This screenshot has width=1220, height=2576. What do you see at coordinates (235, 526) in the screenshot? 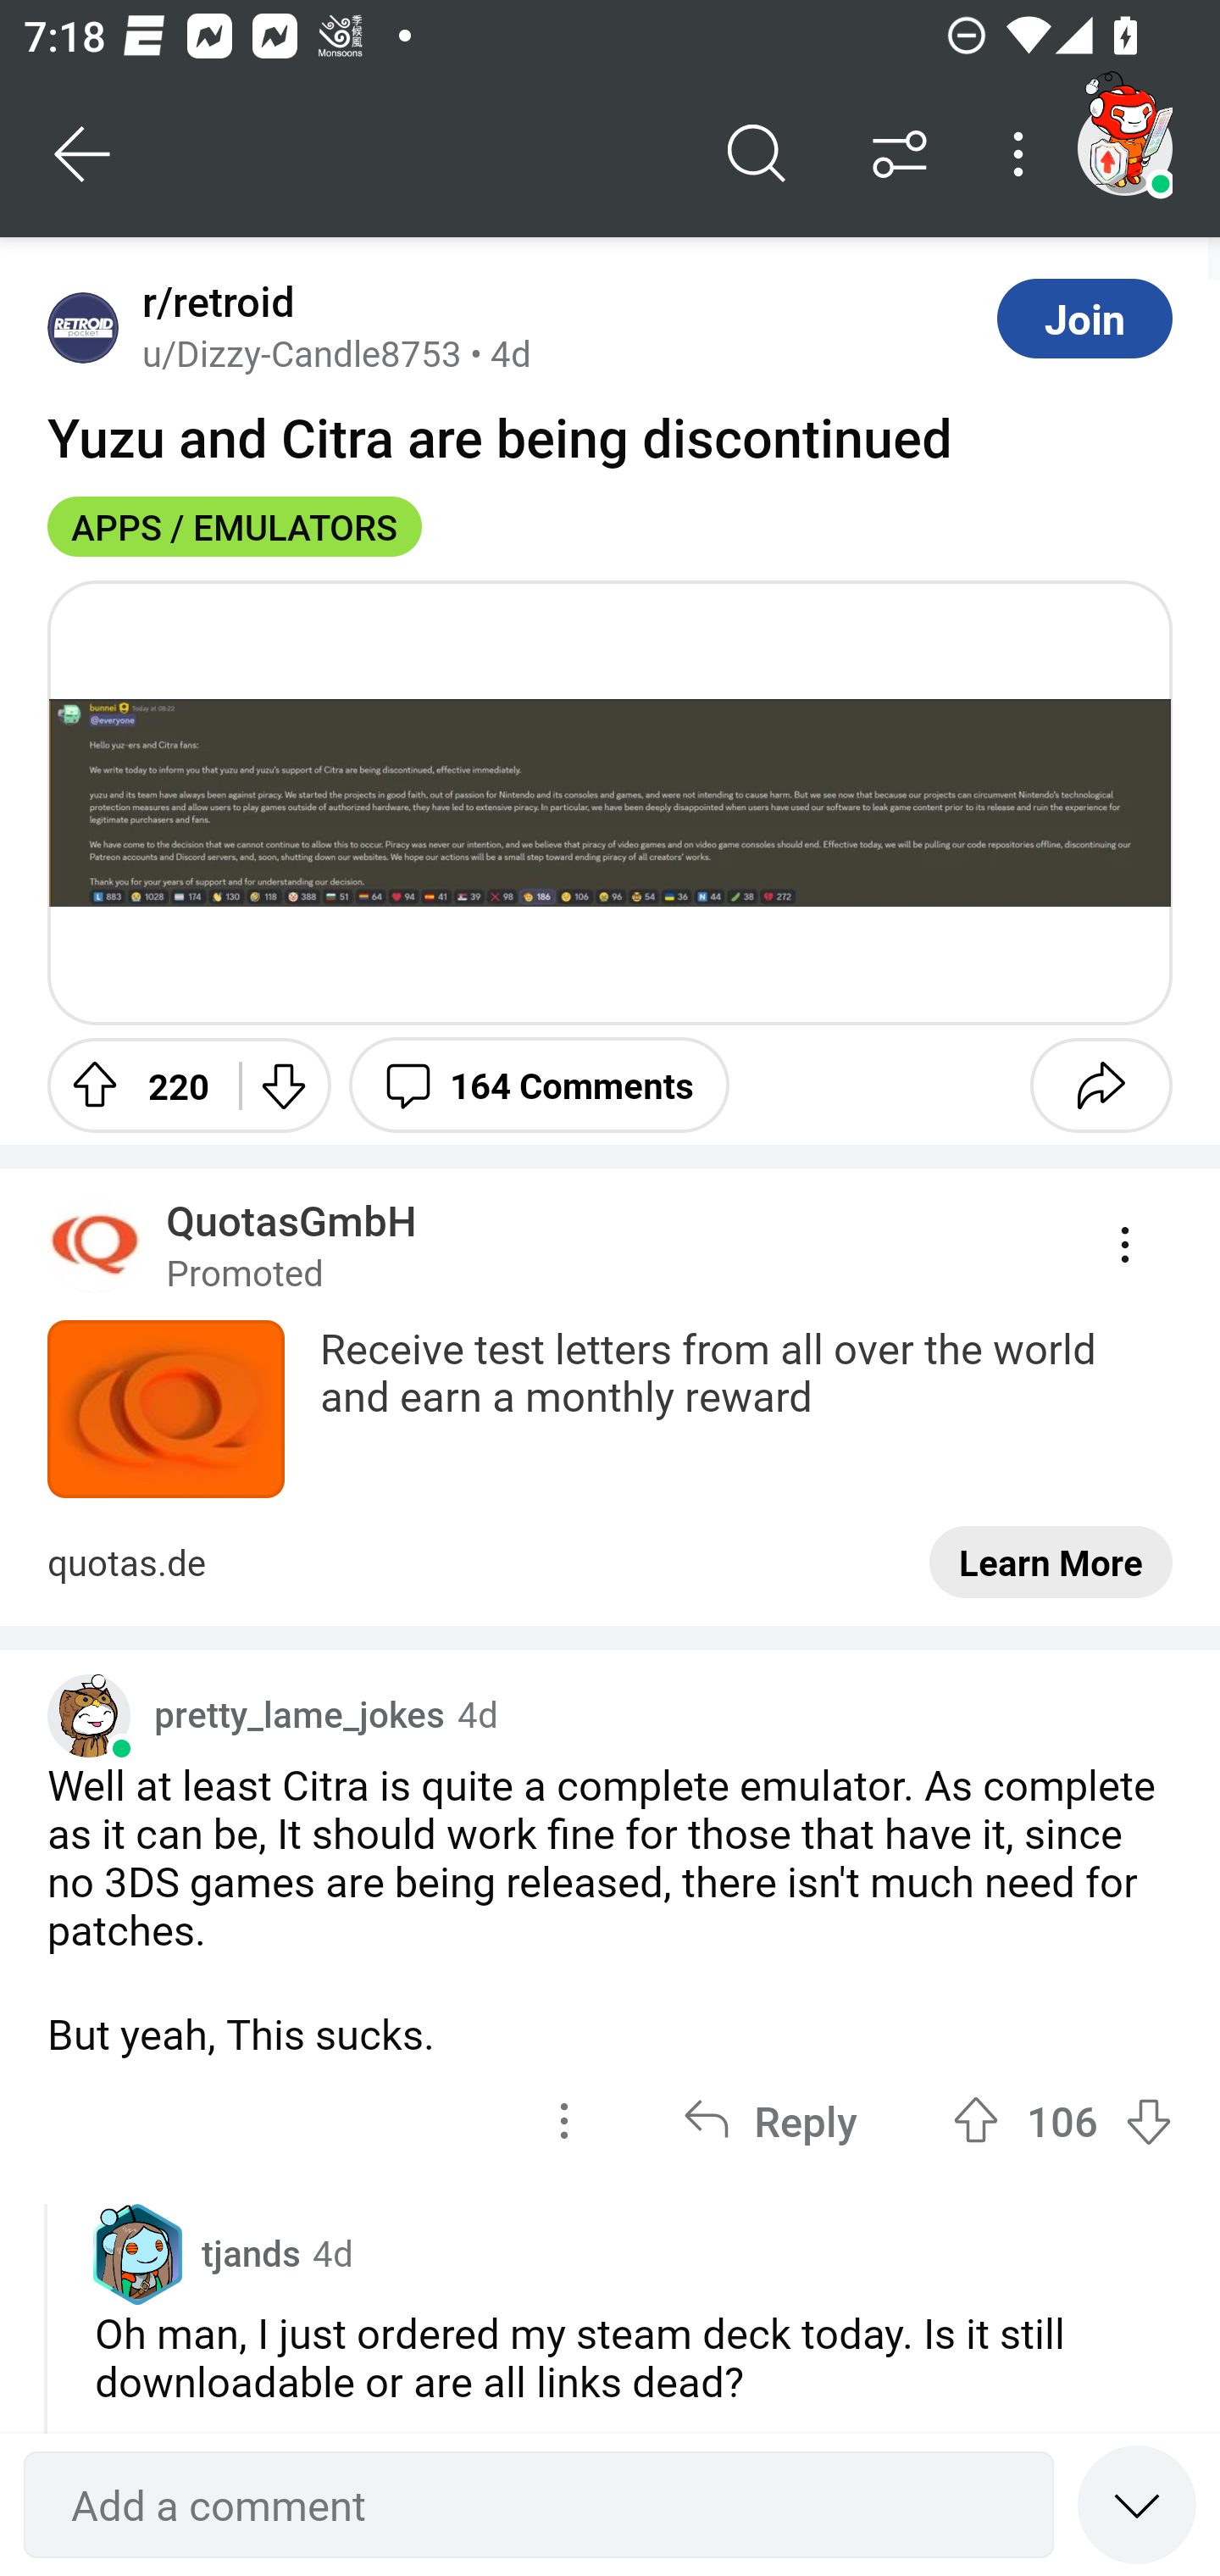
I see `APPS / EMULATORS` at bounding box center [235, 526].